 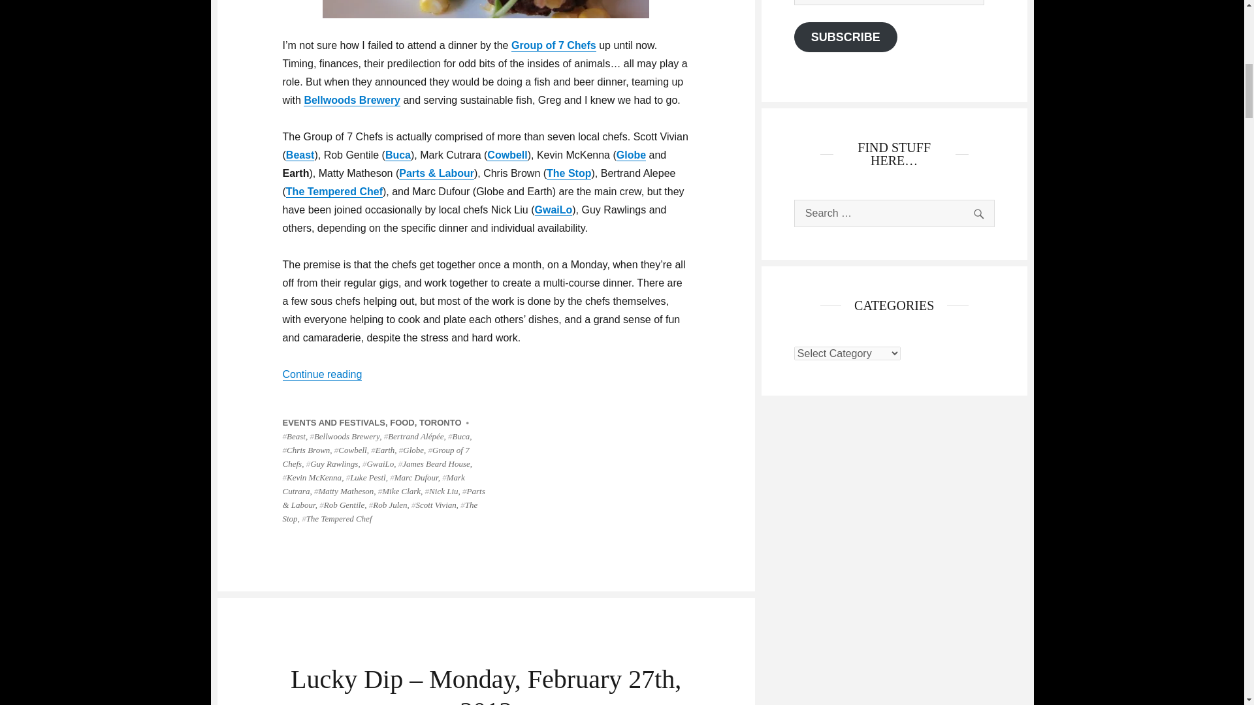 What do you see at coordinates (554, 44) in the screenshot?
I see `Group of 7 Chefs` at bounding box center [554, 44].